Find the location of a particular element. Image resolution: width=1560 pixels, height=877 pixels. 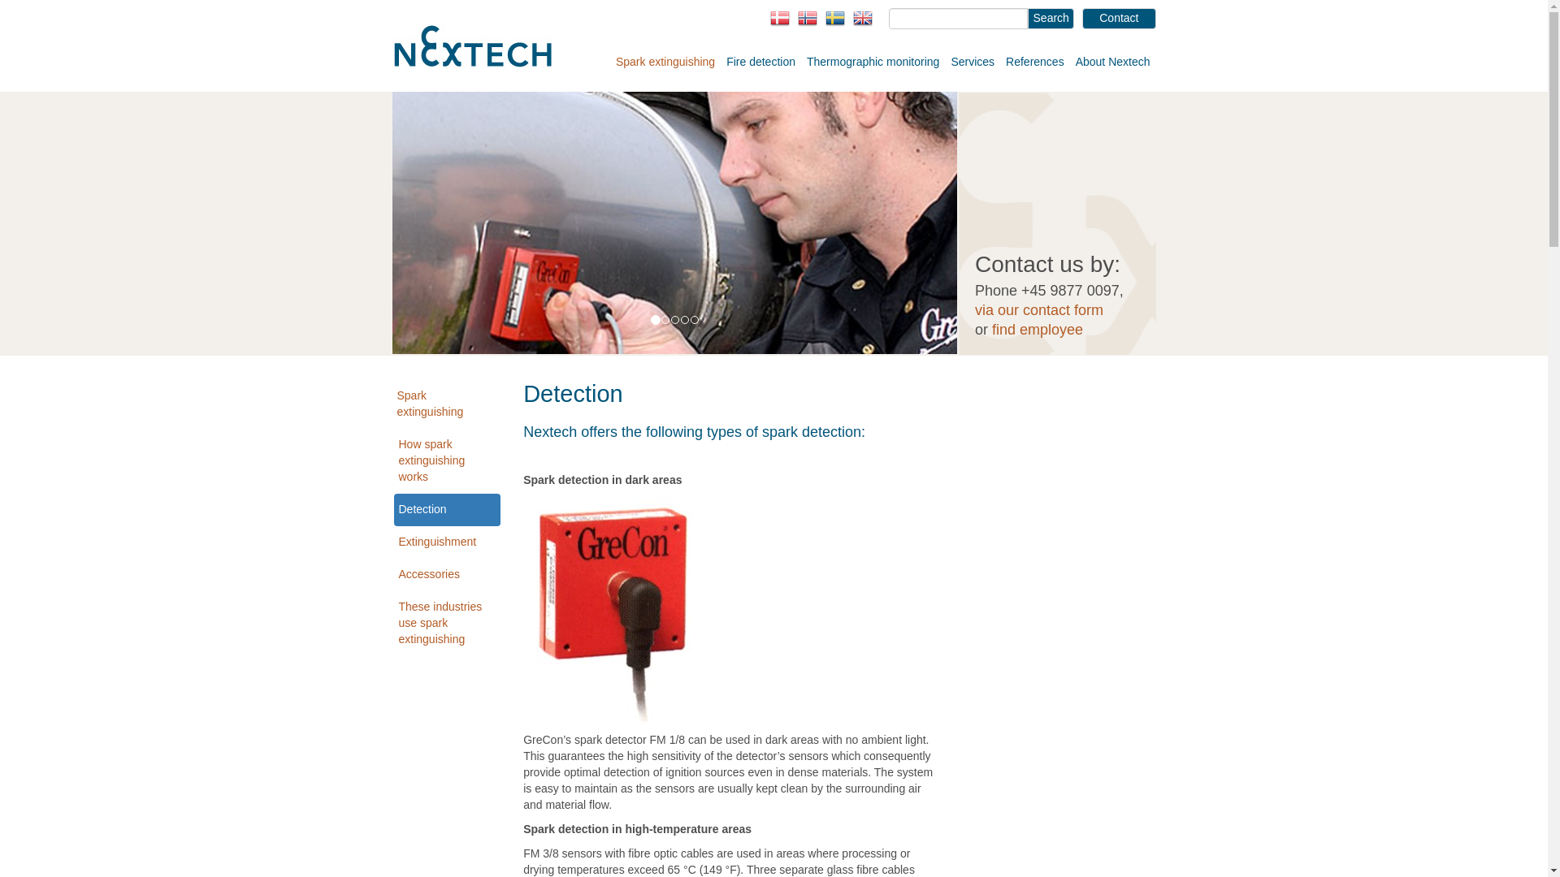

References is located at coordinates (1035, 60).